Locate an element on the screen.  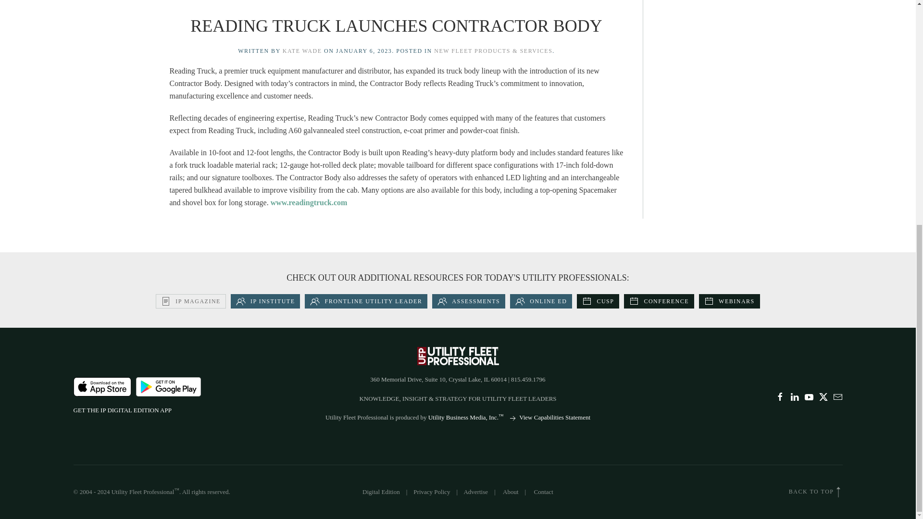
CUSP Certification is located at coordinates (598, 301).